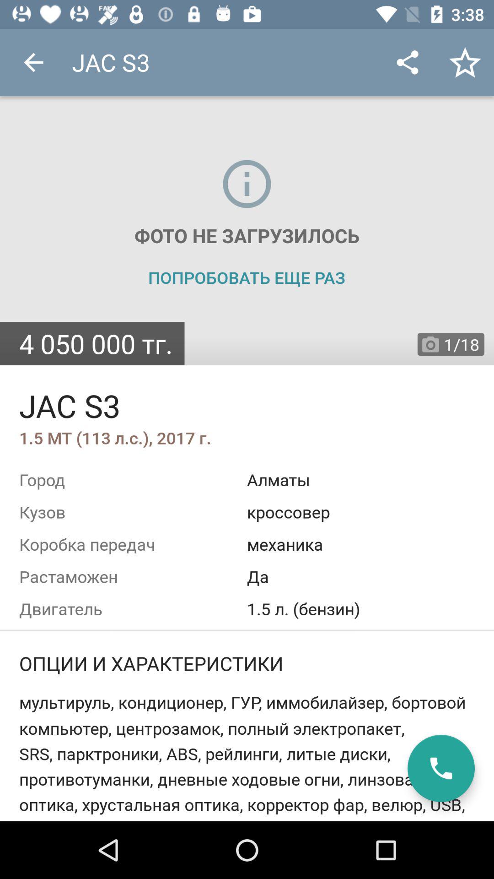 This screenshot has width=494, height=879. What do you see at coordinates (33, 62) in the screenshot?
I see `press the item to the left of jac s3 icon` at bounding box center [33, 62].